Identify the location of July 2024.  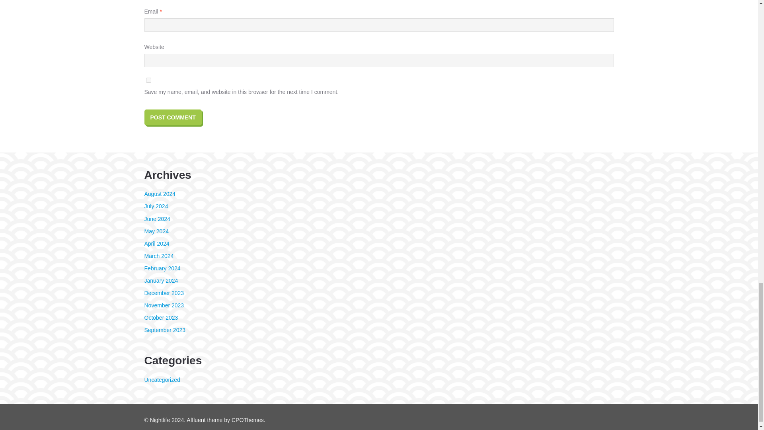
(156, 206).